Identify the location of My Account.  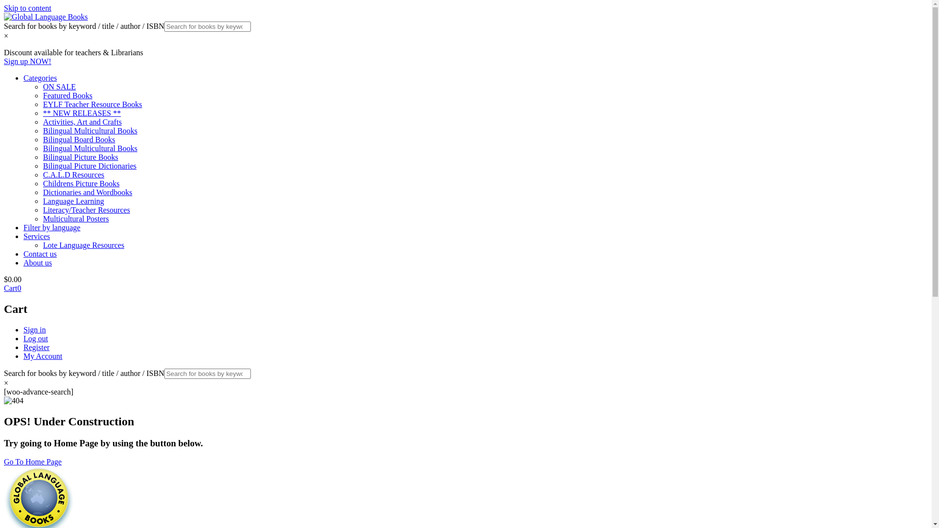
(43, 356).